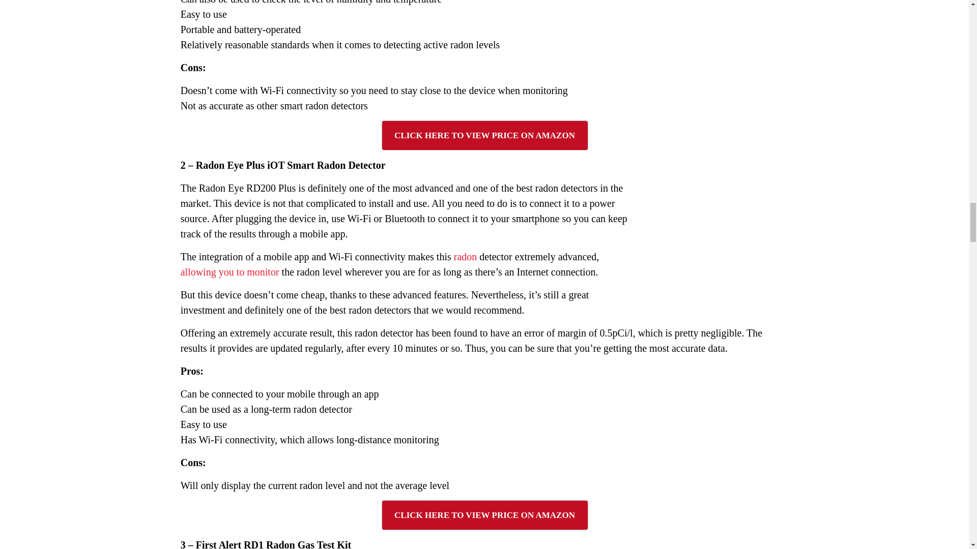  Describe the element at coordinates (466, 256) in the screenshot. I see `radon` at that location.